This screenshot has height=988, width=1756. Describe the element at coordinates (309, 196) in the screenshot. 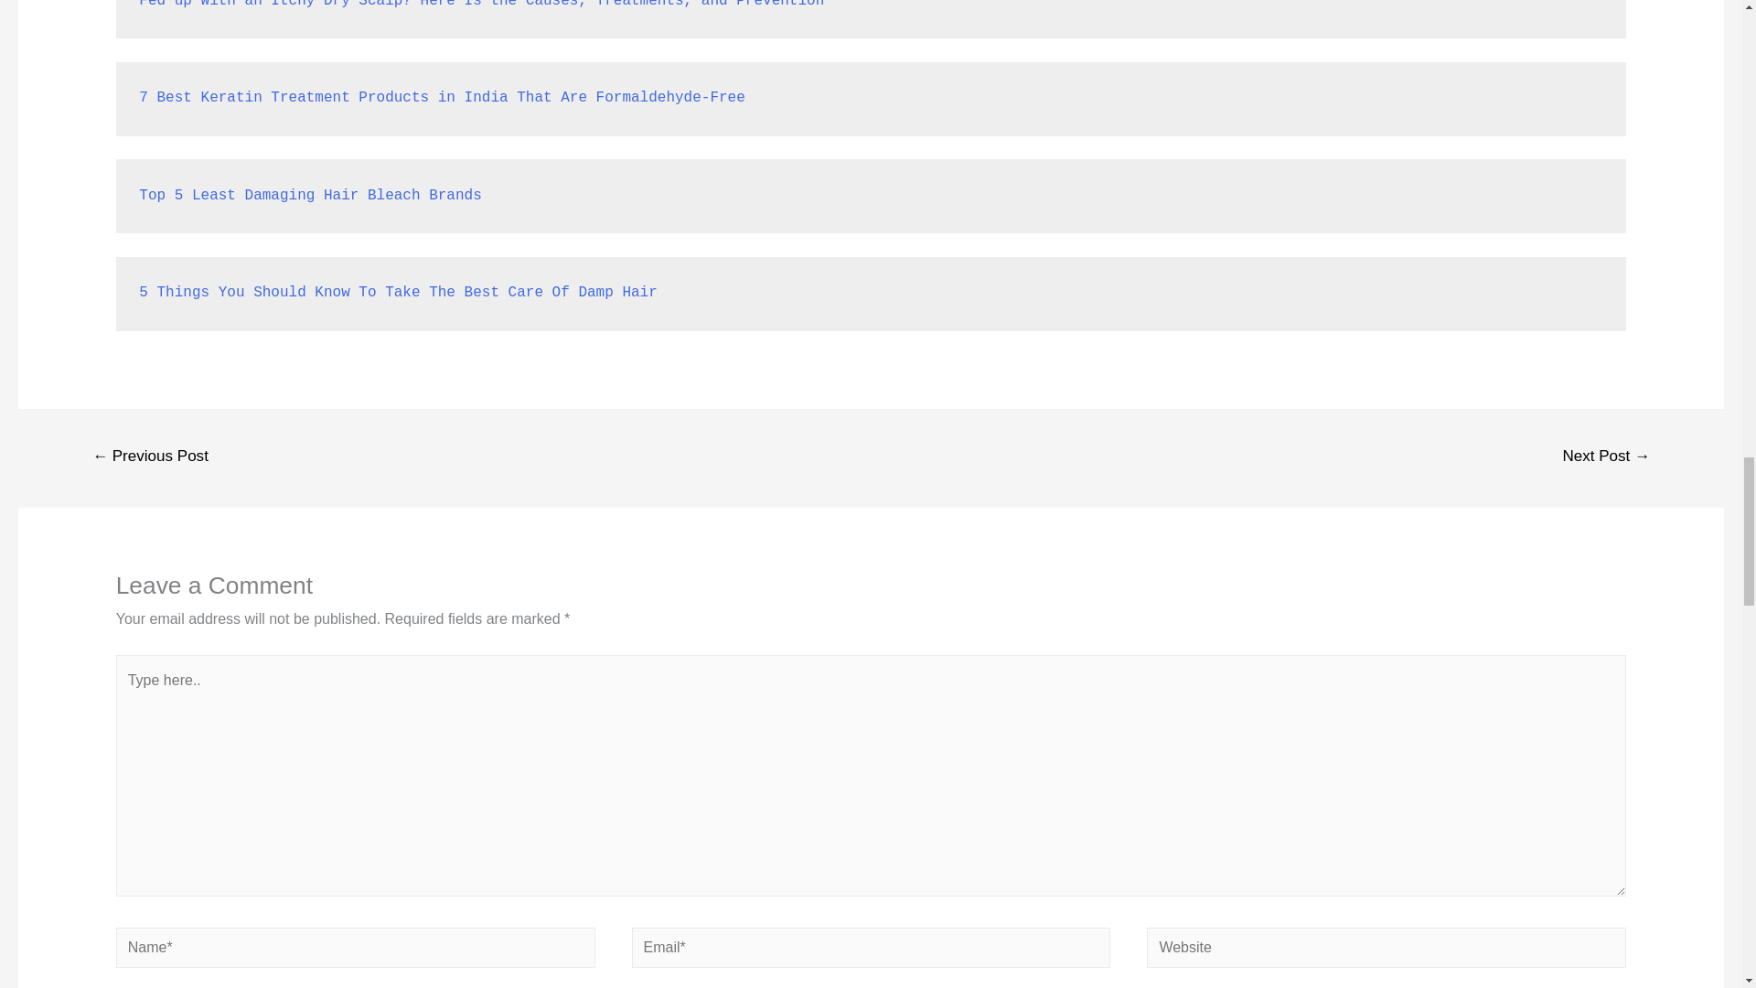

I see `Top 5 Least Damaging Hair Bleach Brands` at that location.